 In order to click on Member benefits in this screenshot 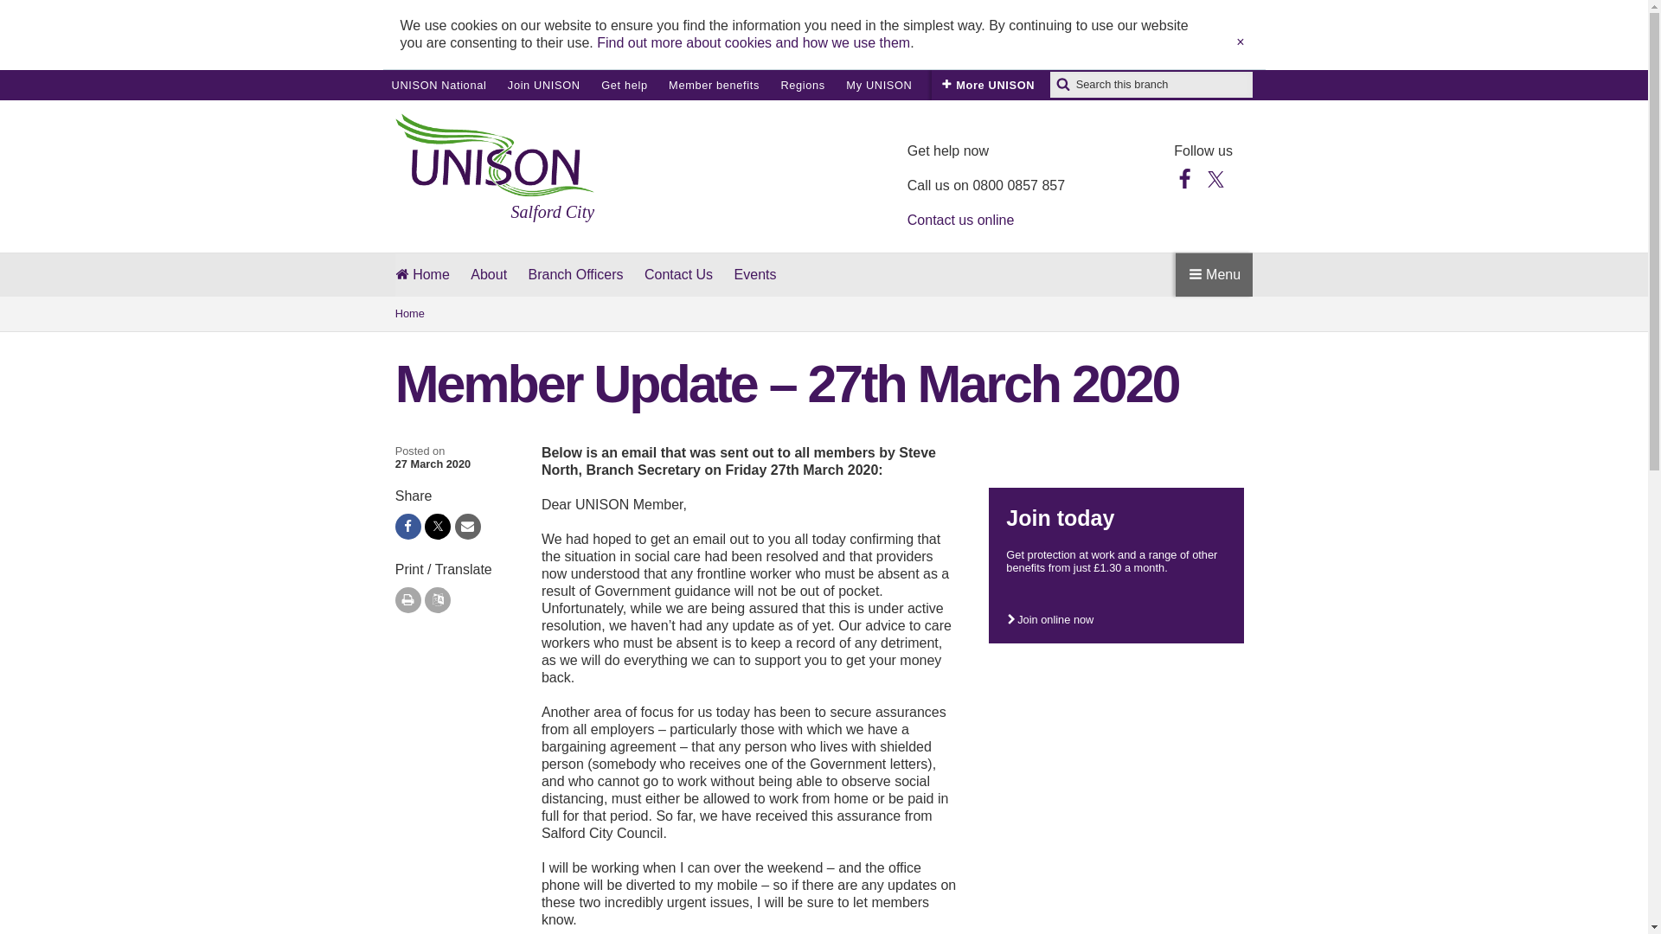, I will do `click(988, 85)`.